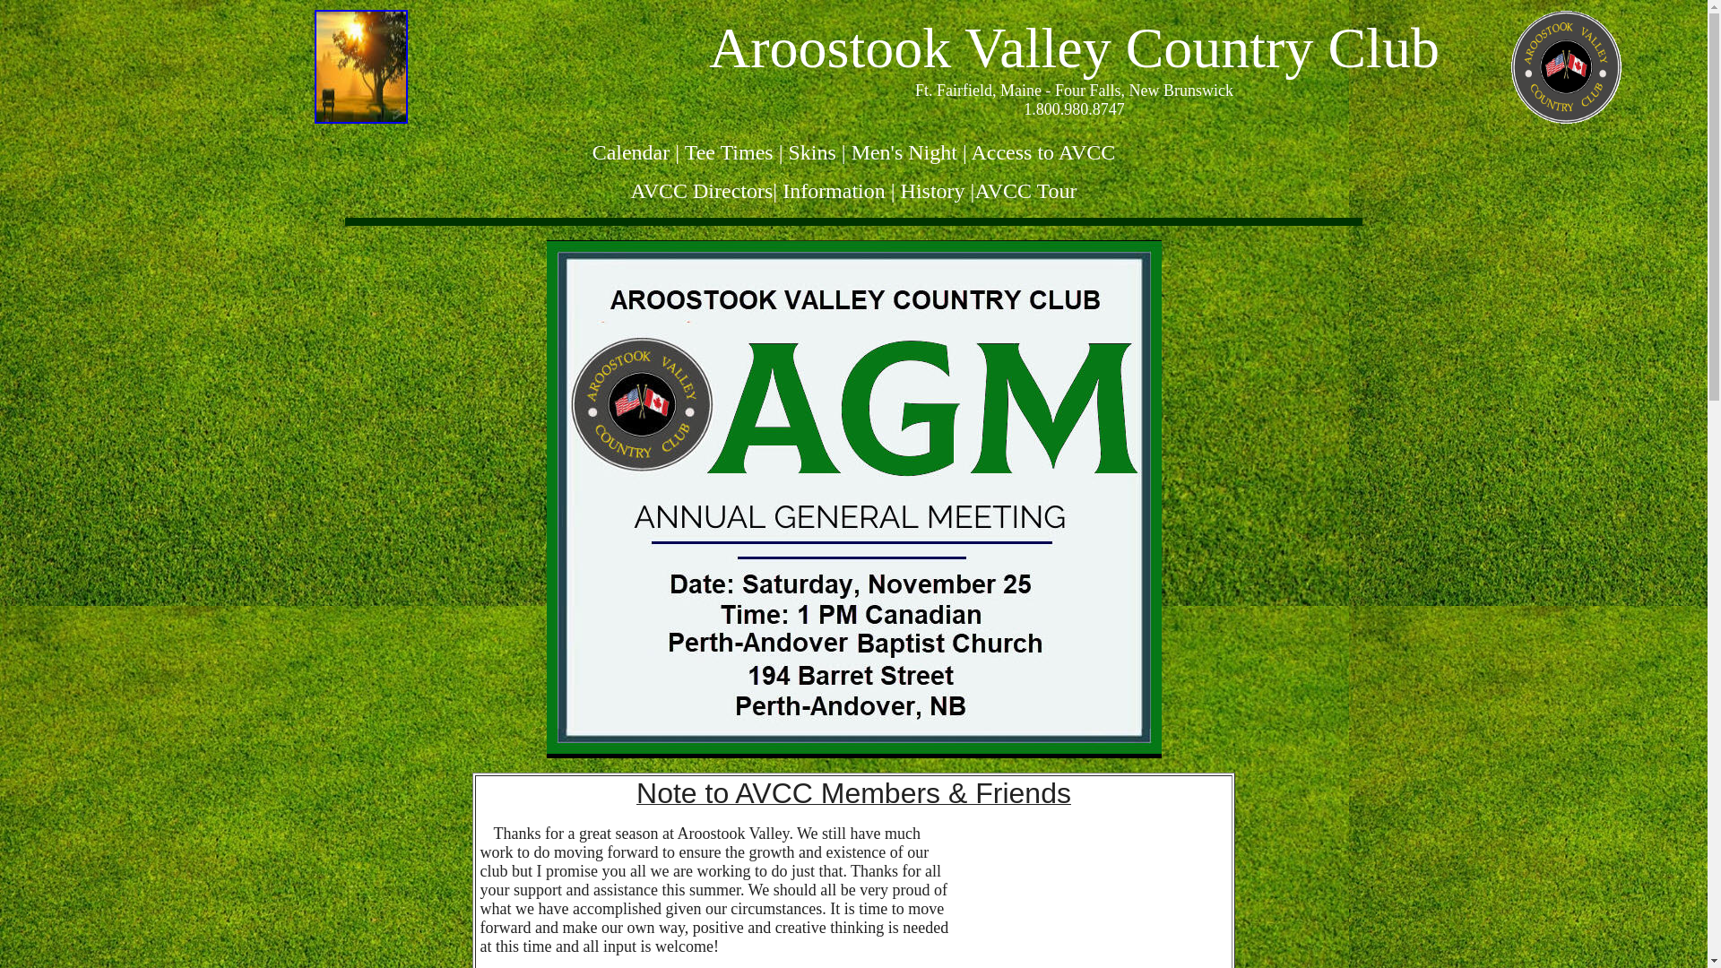 This screenshot has width=1721, height=968. Describe the element at coordinates (904, 152) in the screenshot. I see `Men's Night` at that location.